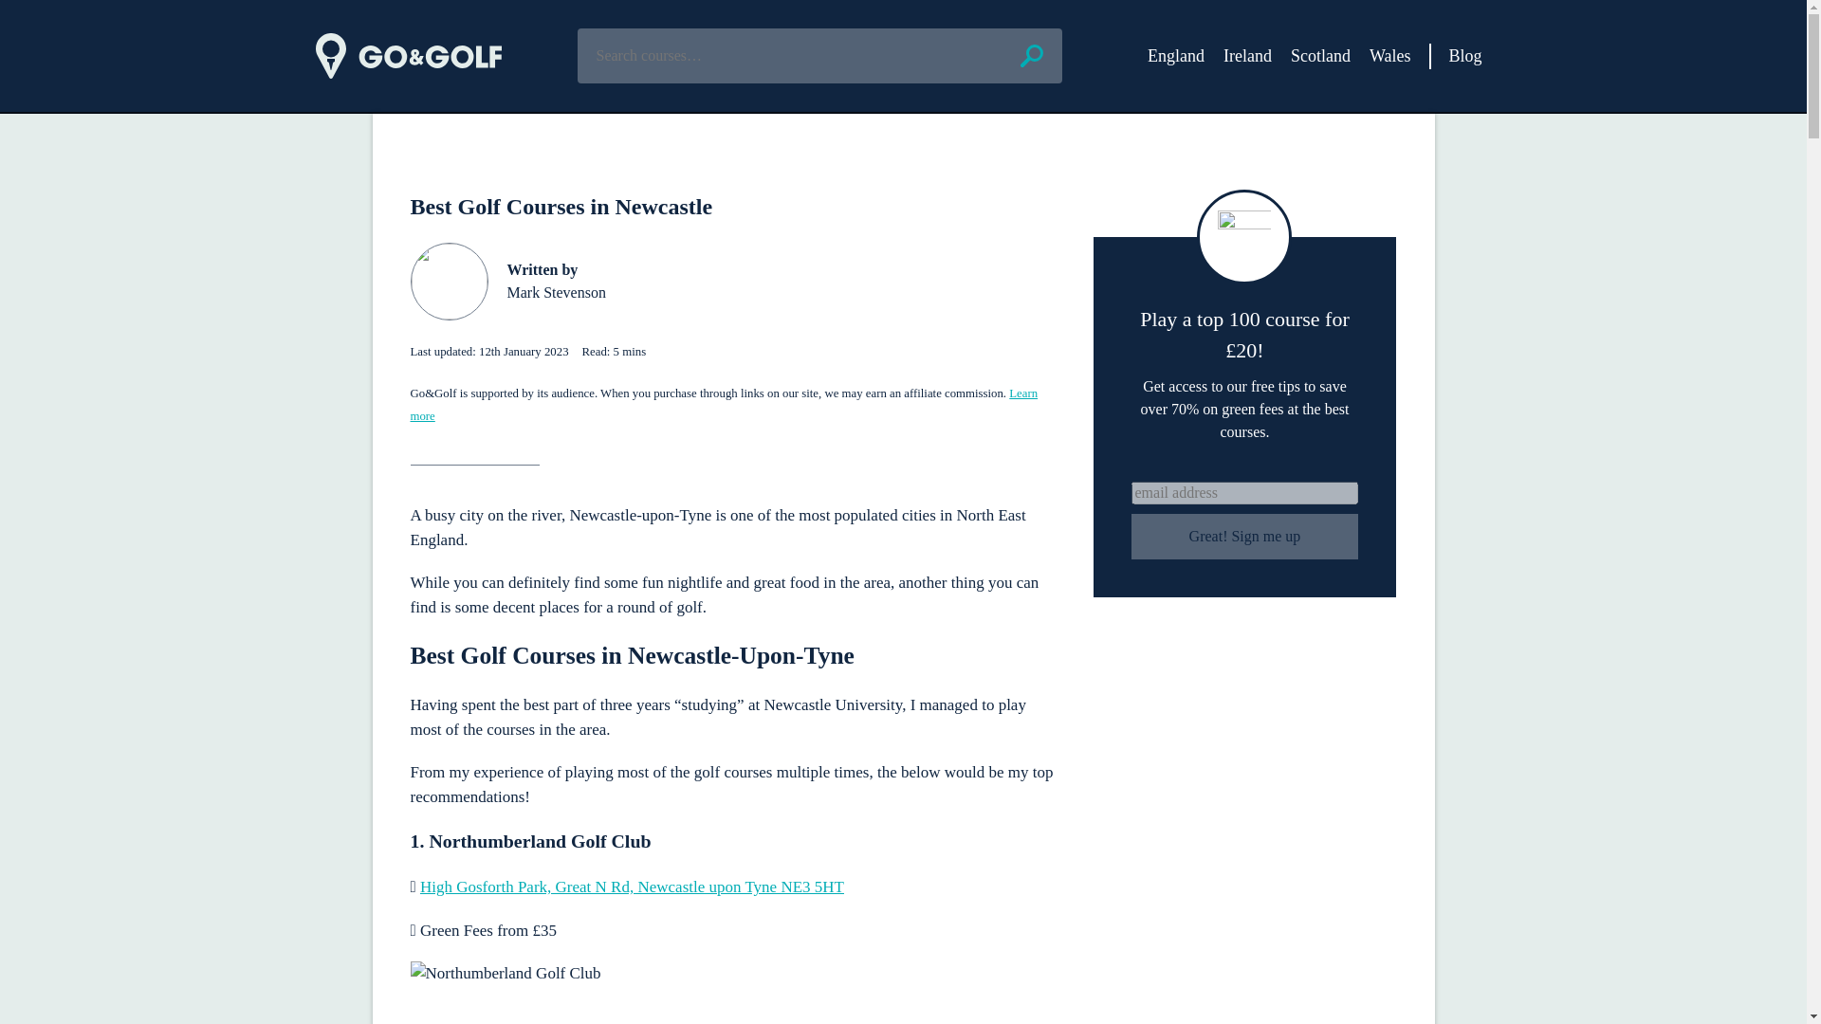 The width and height of the screenshot is (1821, 1024). Describe the element at coordinates (1464, 55) in the screenshot. I see `Blog` at that location.